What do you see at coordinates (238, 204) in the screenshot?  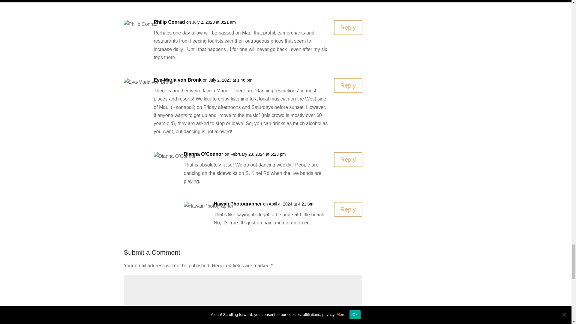 I see `Hawaii Photographer` at bounding box center [238, 204].